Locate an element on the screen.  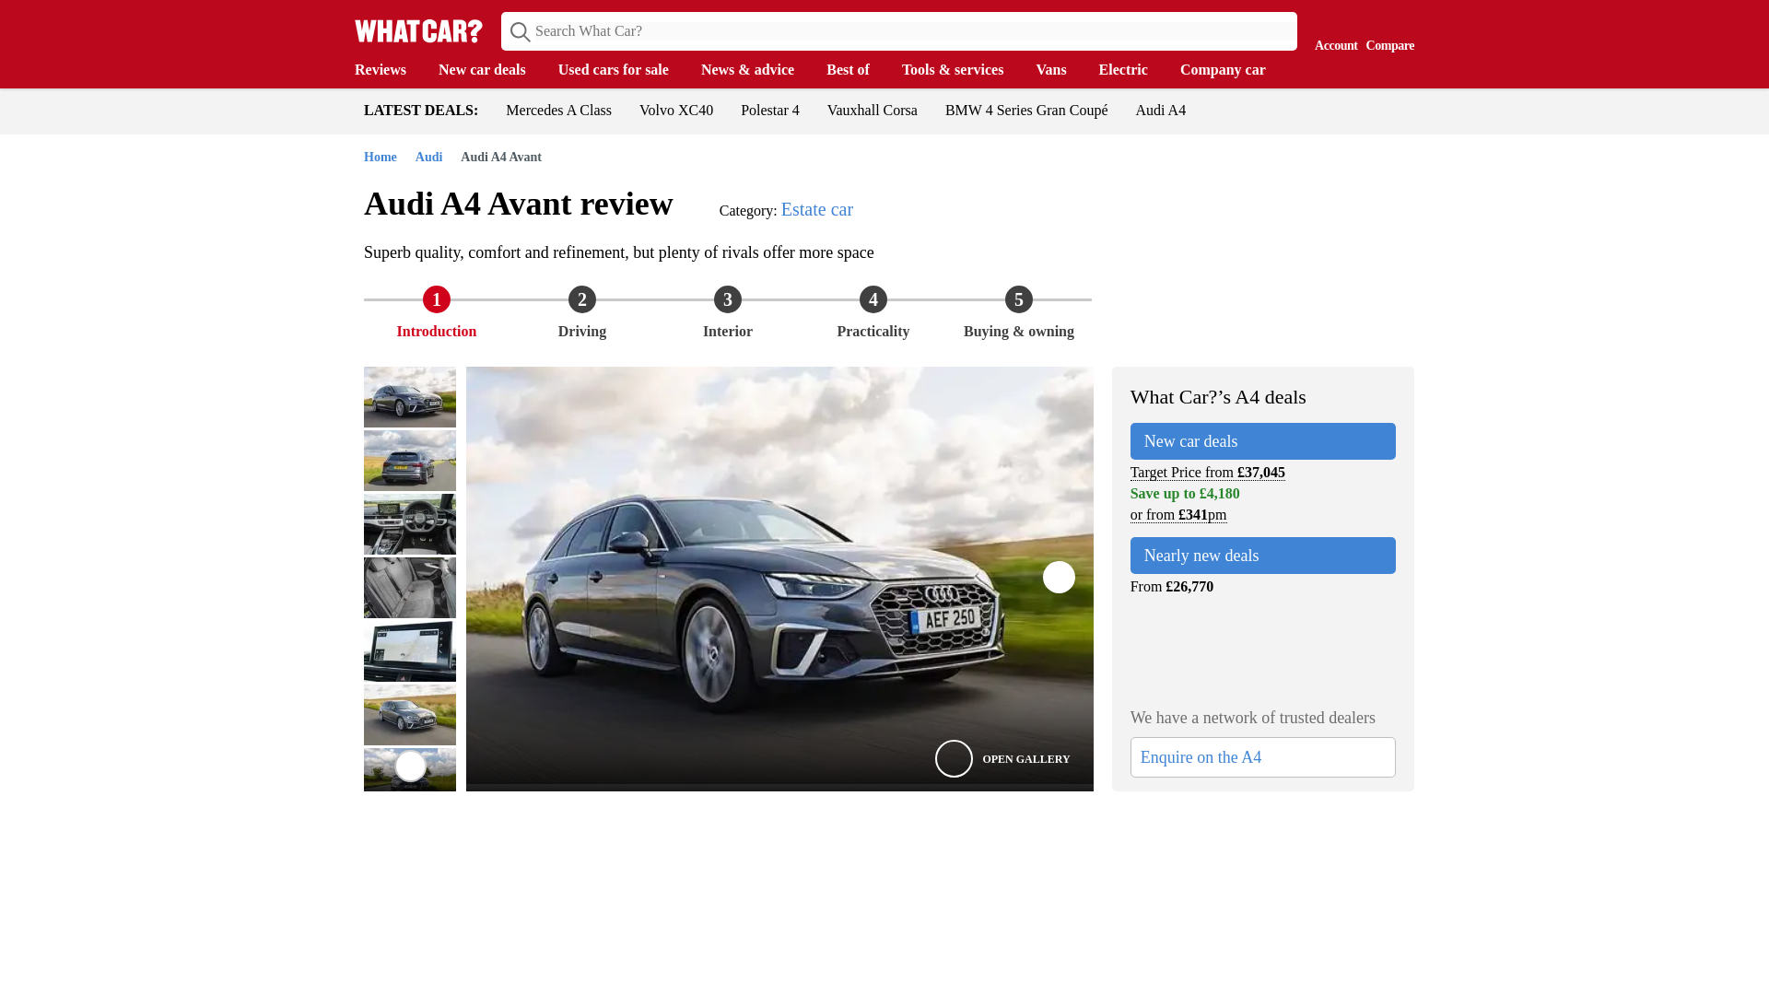
Best of is located at coordinates (857, 70).